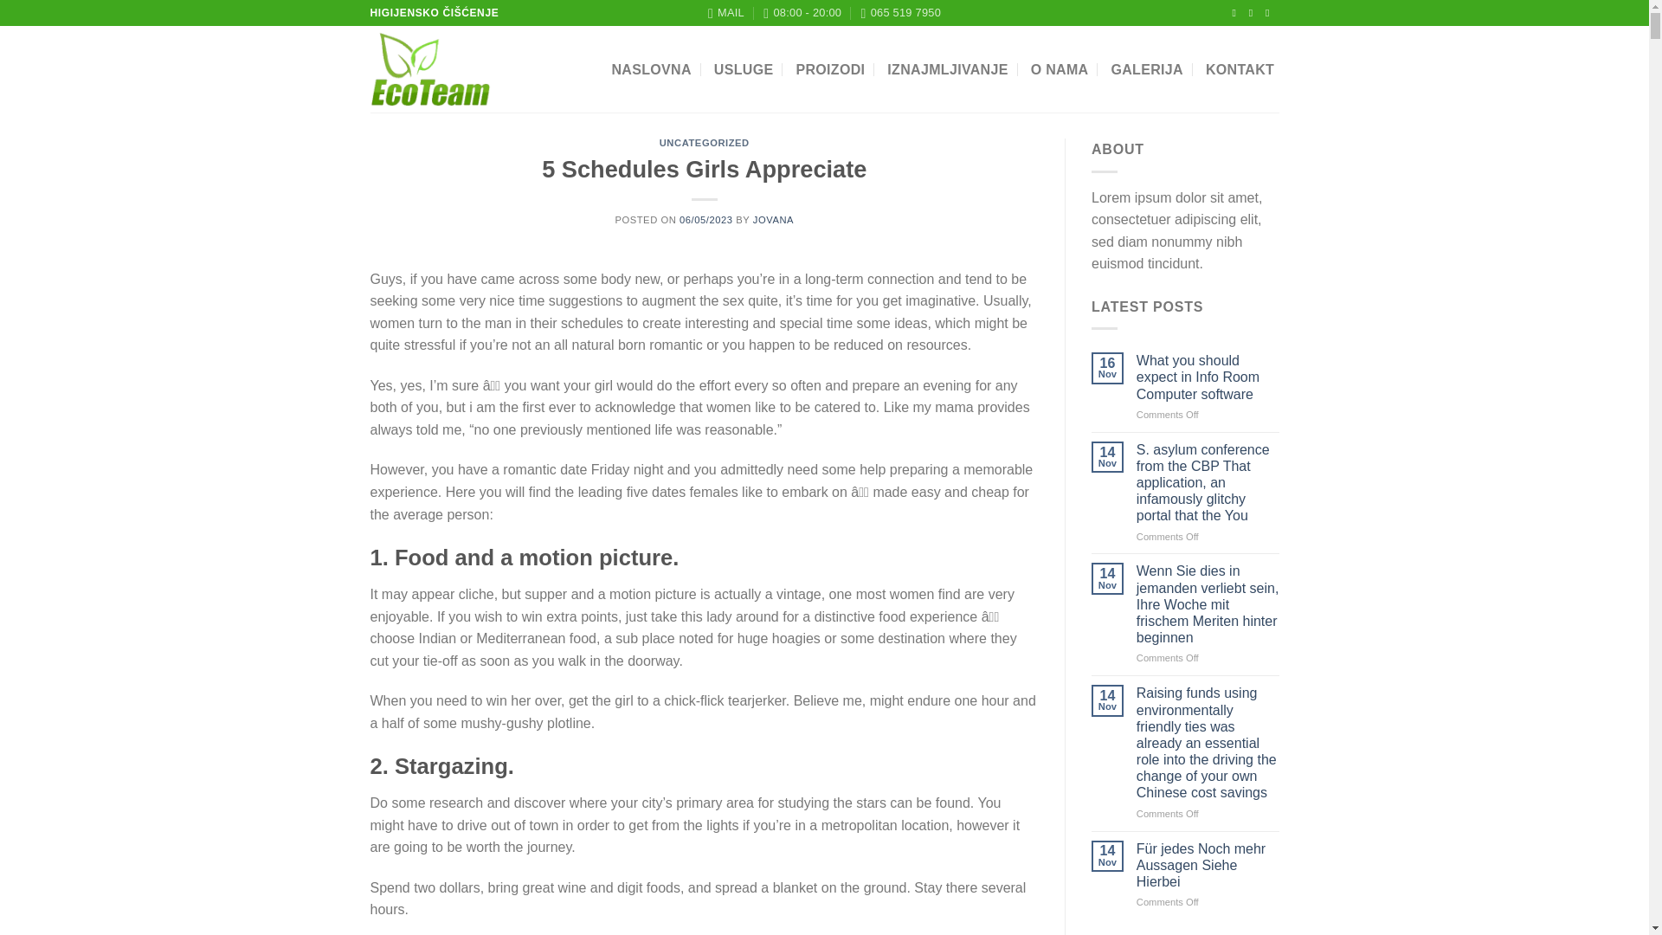  I want to click on PROIZODI, so click(829, 69).